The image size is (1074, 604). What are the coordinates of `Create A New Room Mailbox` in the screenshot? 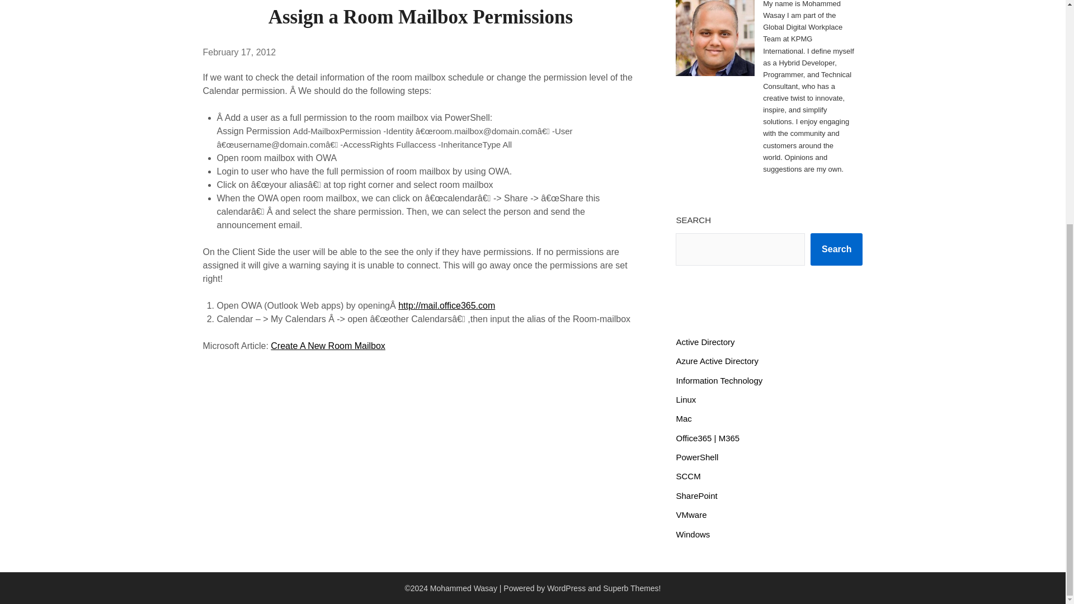 It's located at (328, 346).